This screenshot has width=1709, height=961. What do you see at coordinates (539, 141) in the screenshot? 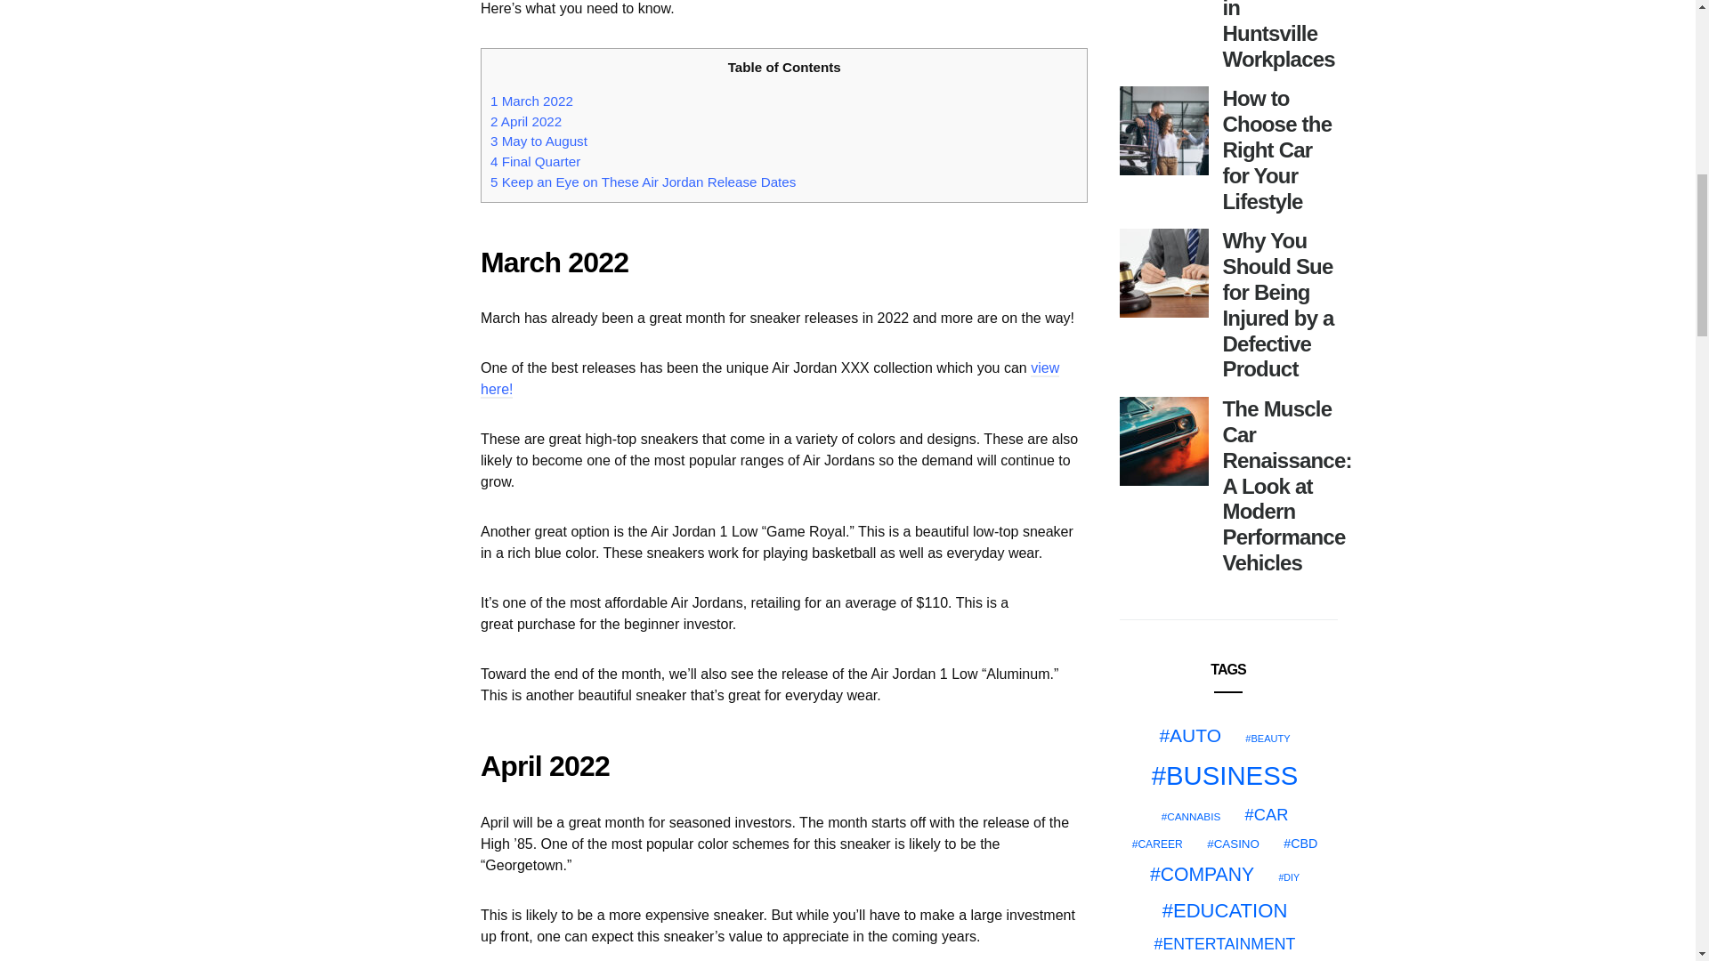
I see `3 May to August` at bounding box center [539, 141].